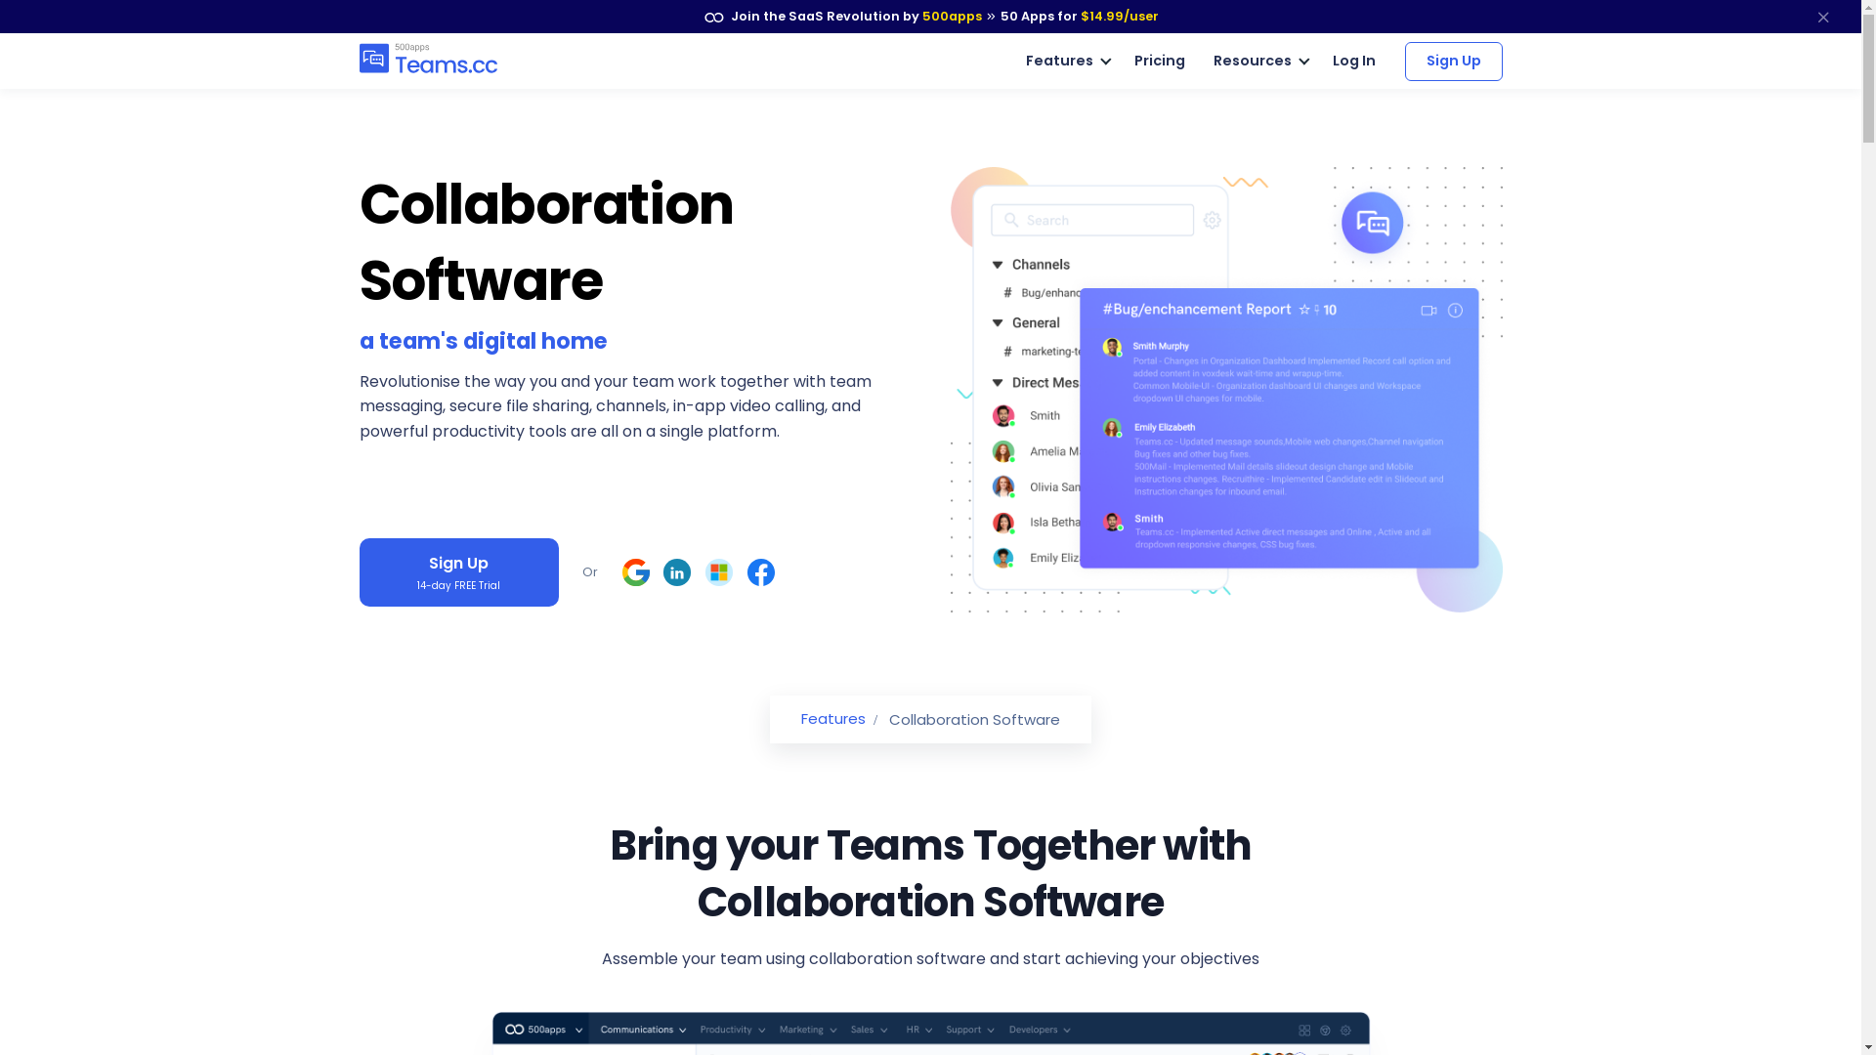 This screenshot has height=1055, width=1876. What do you see at coordinates (1823, 17) in the screenshot?
I see `close` at bounding box center [1823, 17].